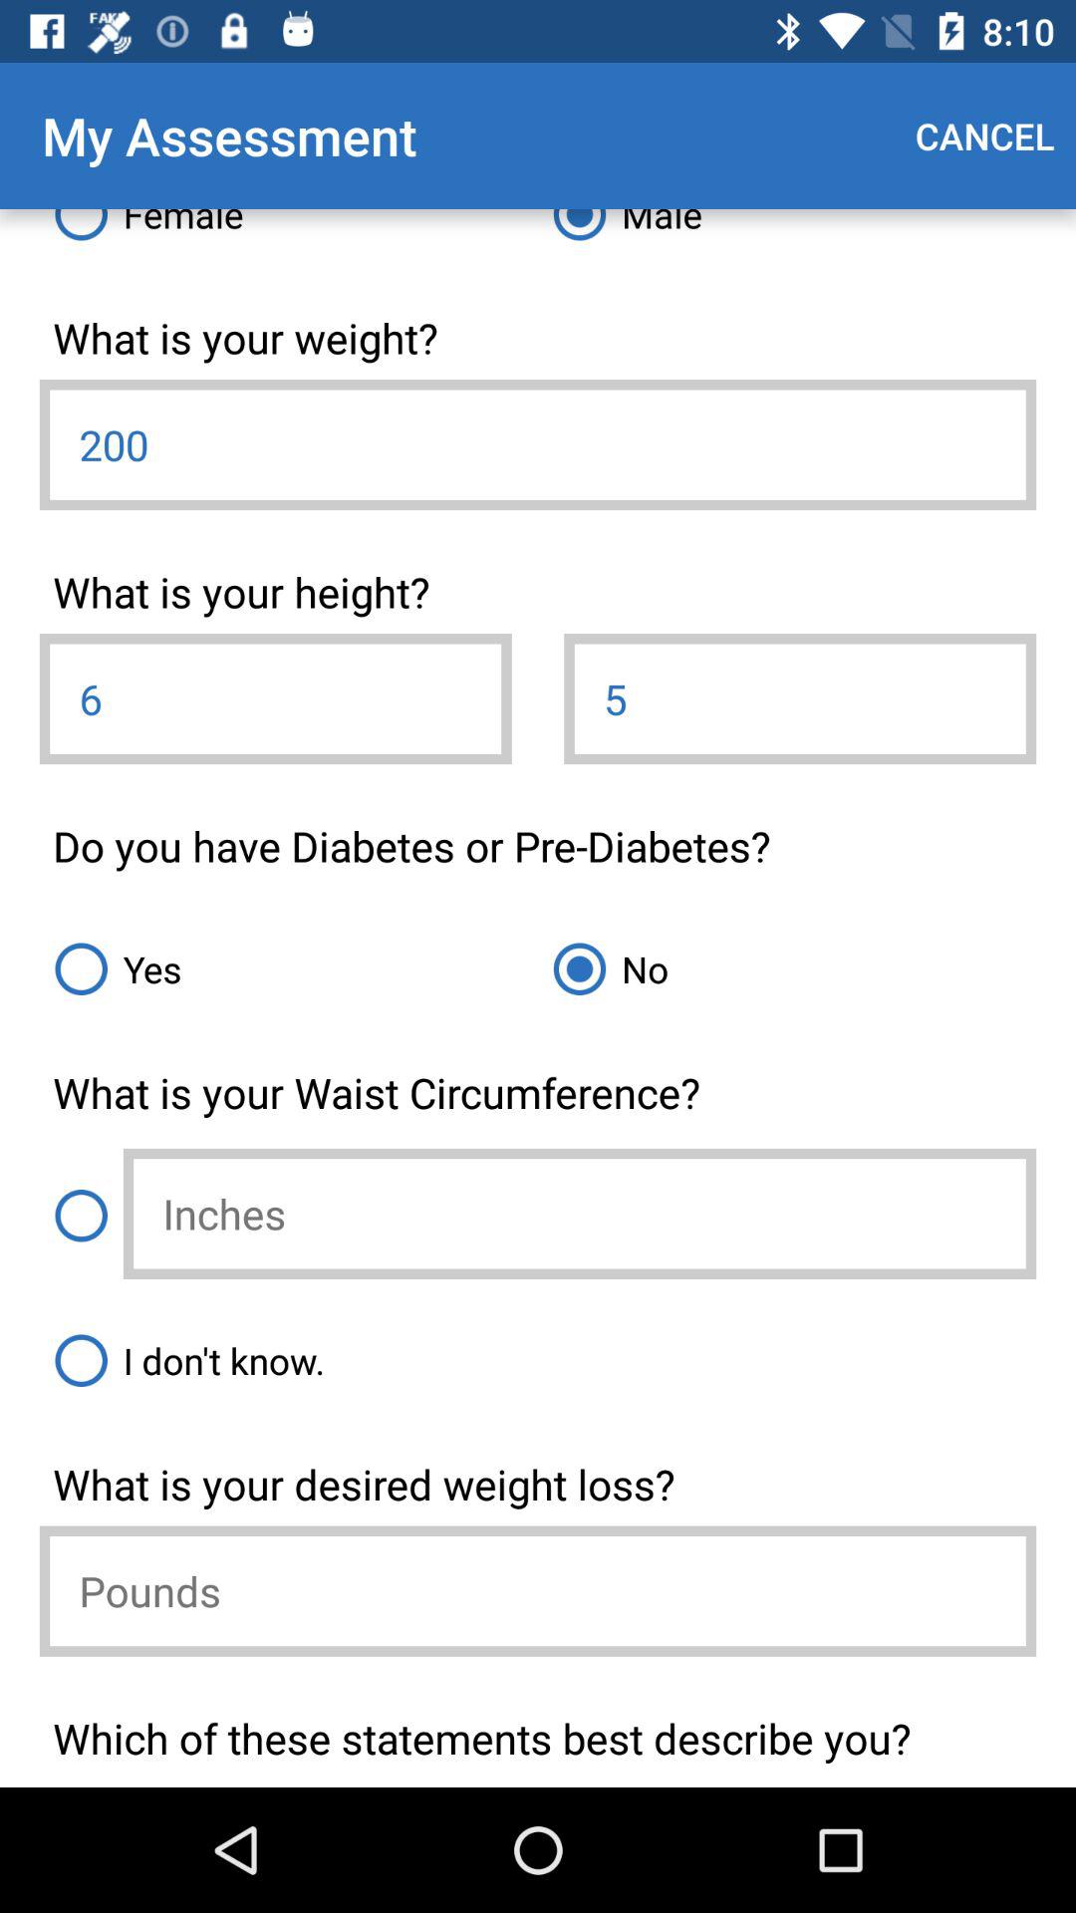 This screenshot has height=1913, width=1076. What do you see at coordinates (787, 968) in the screenshot?
I see `jump until no icon` at bounding box center [787, 968].